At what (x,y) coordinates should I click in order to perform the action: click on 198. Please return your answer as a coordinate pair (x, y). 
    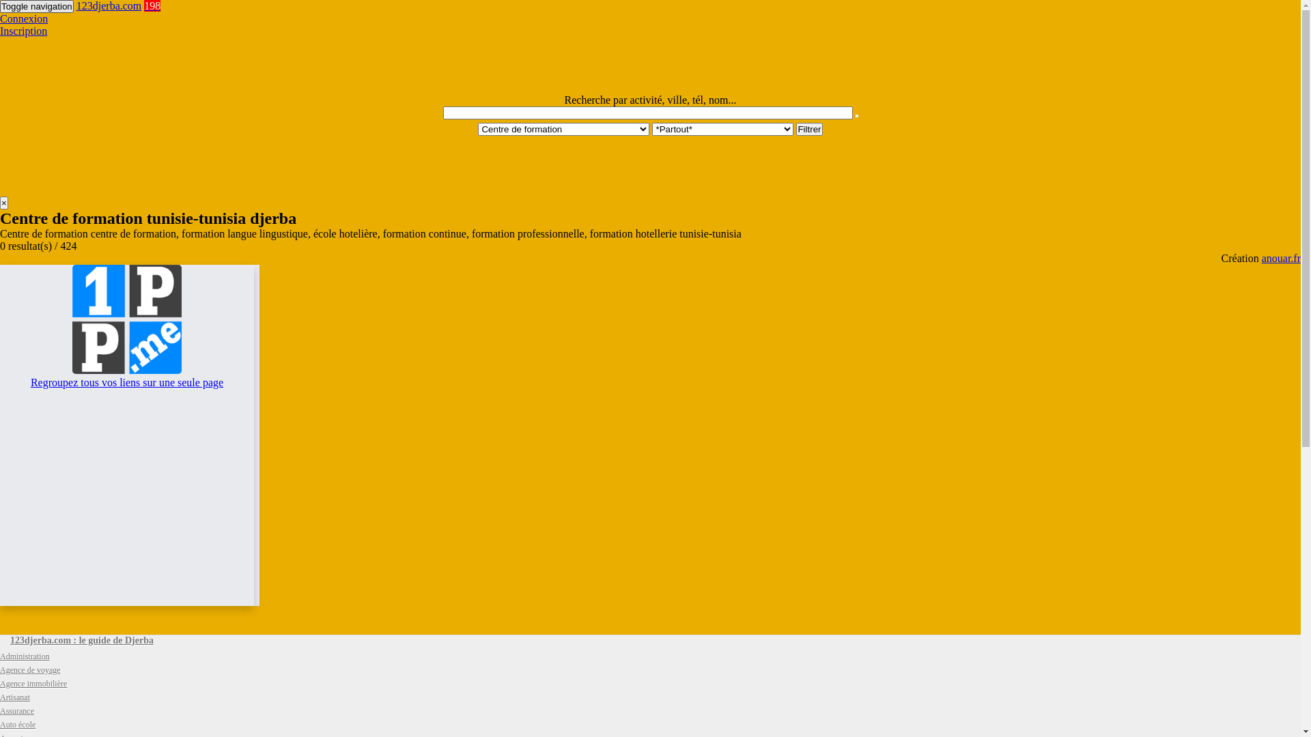
    Looking at the image, I should click on (152, 5).